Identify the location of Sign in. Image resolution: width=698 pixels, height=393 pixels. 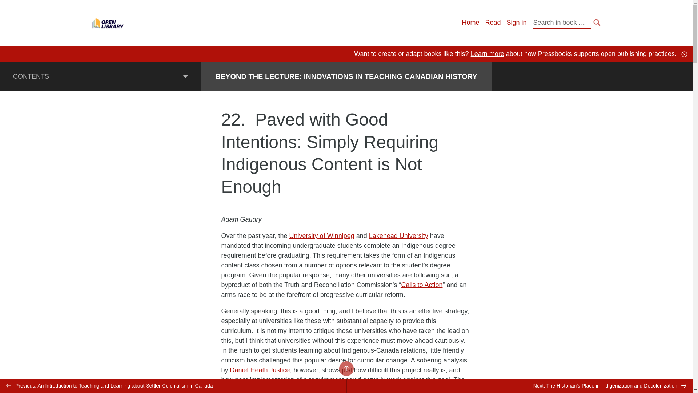
(516, 23).